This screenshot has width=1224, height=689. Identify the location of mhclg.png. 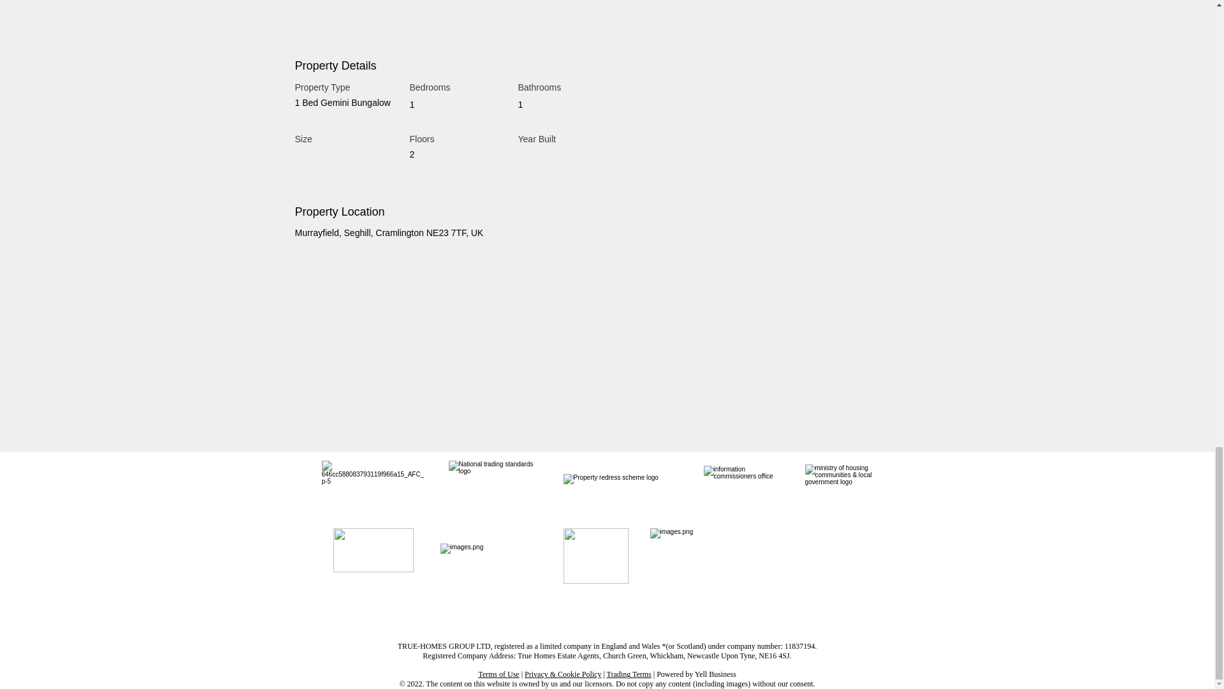
(847, 488).